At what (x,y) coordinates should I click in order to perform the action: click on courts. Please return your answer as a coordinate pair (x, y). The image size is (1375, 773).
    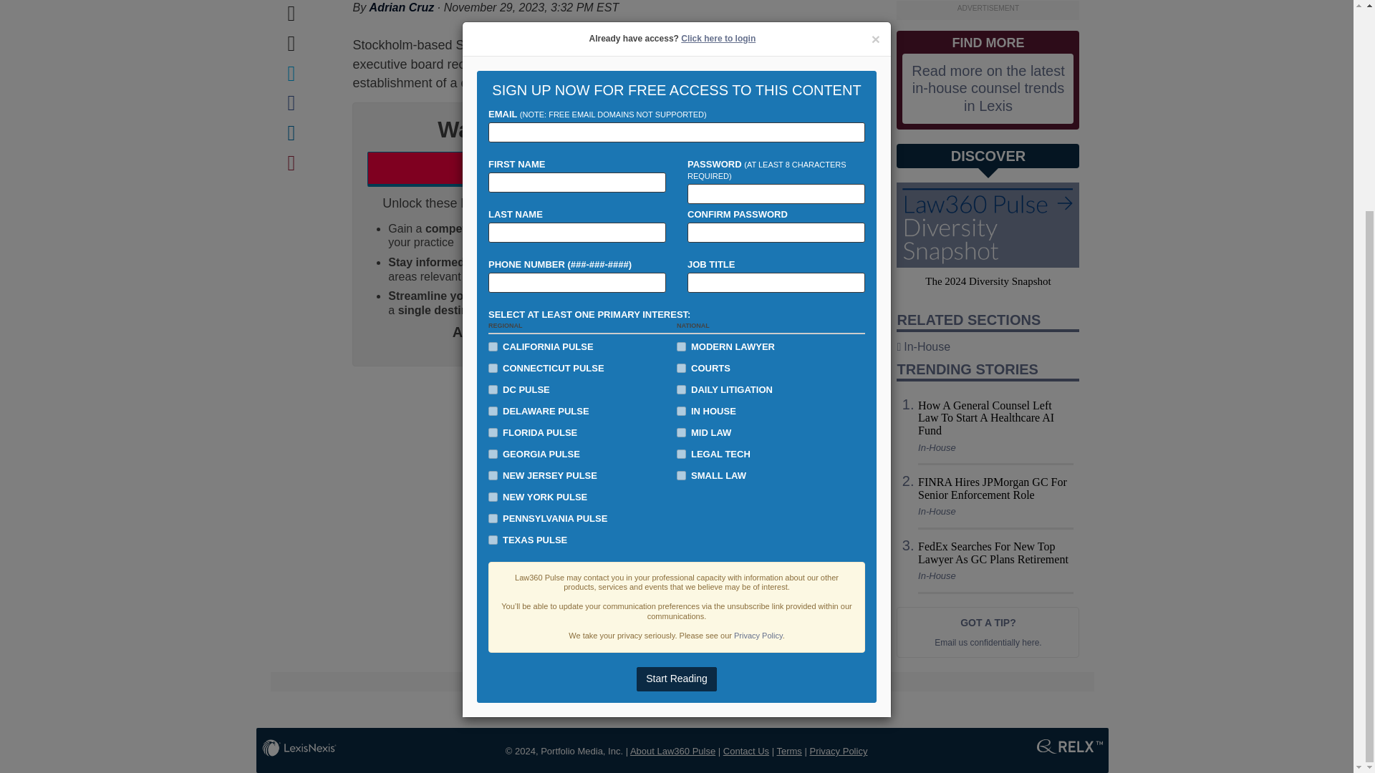
    Looking at the image, I should click on (681, 87).